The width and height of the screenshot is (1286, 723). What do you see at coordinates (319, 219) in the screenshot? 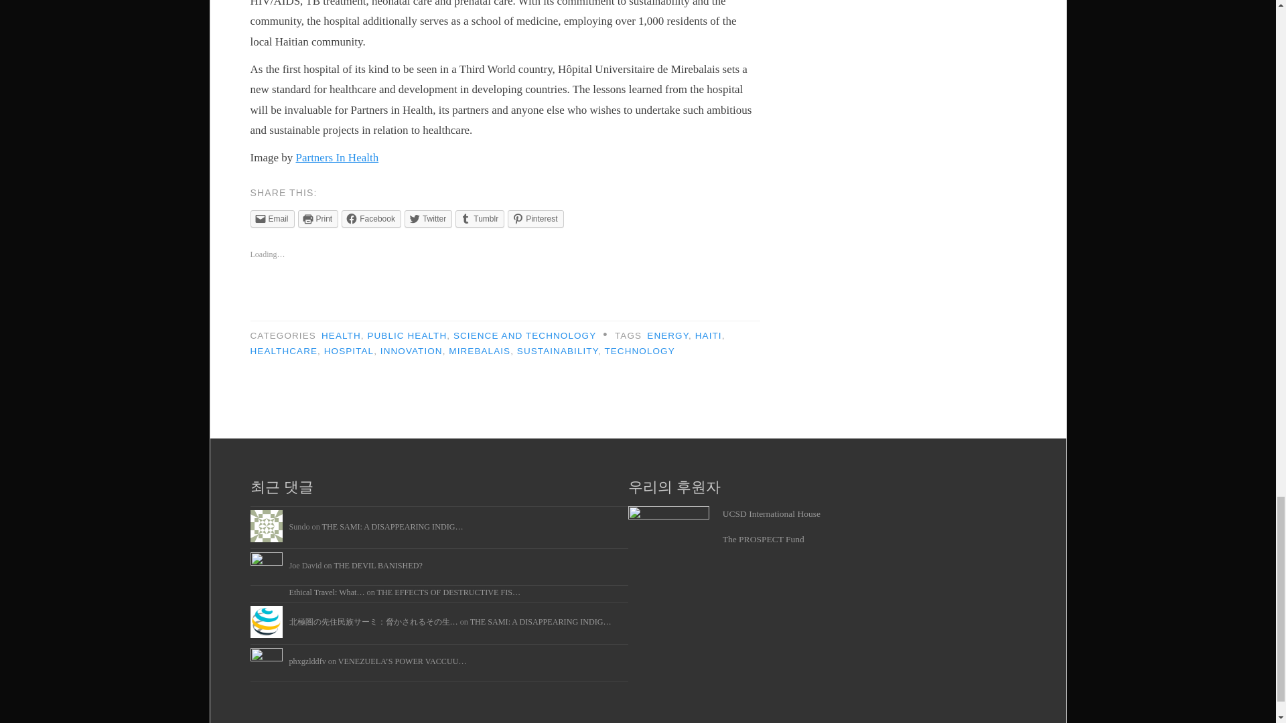
I see `Print` at bounding box center [319, 219].